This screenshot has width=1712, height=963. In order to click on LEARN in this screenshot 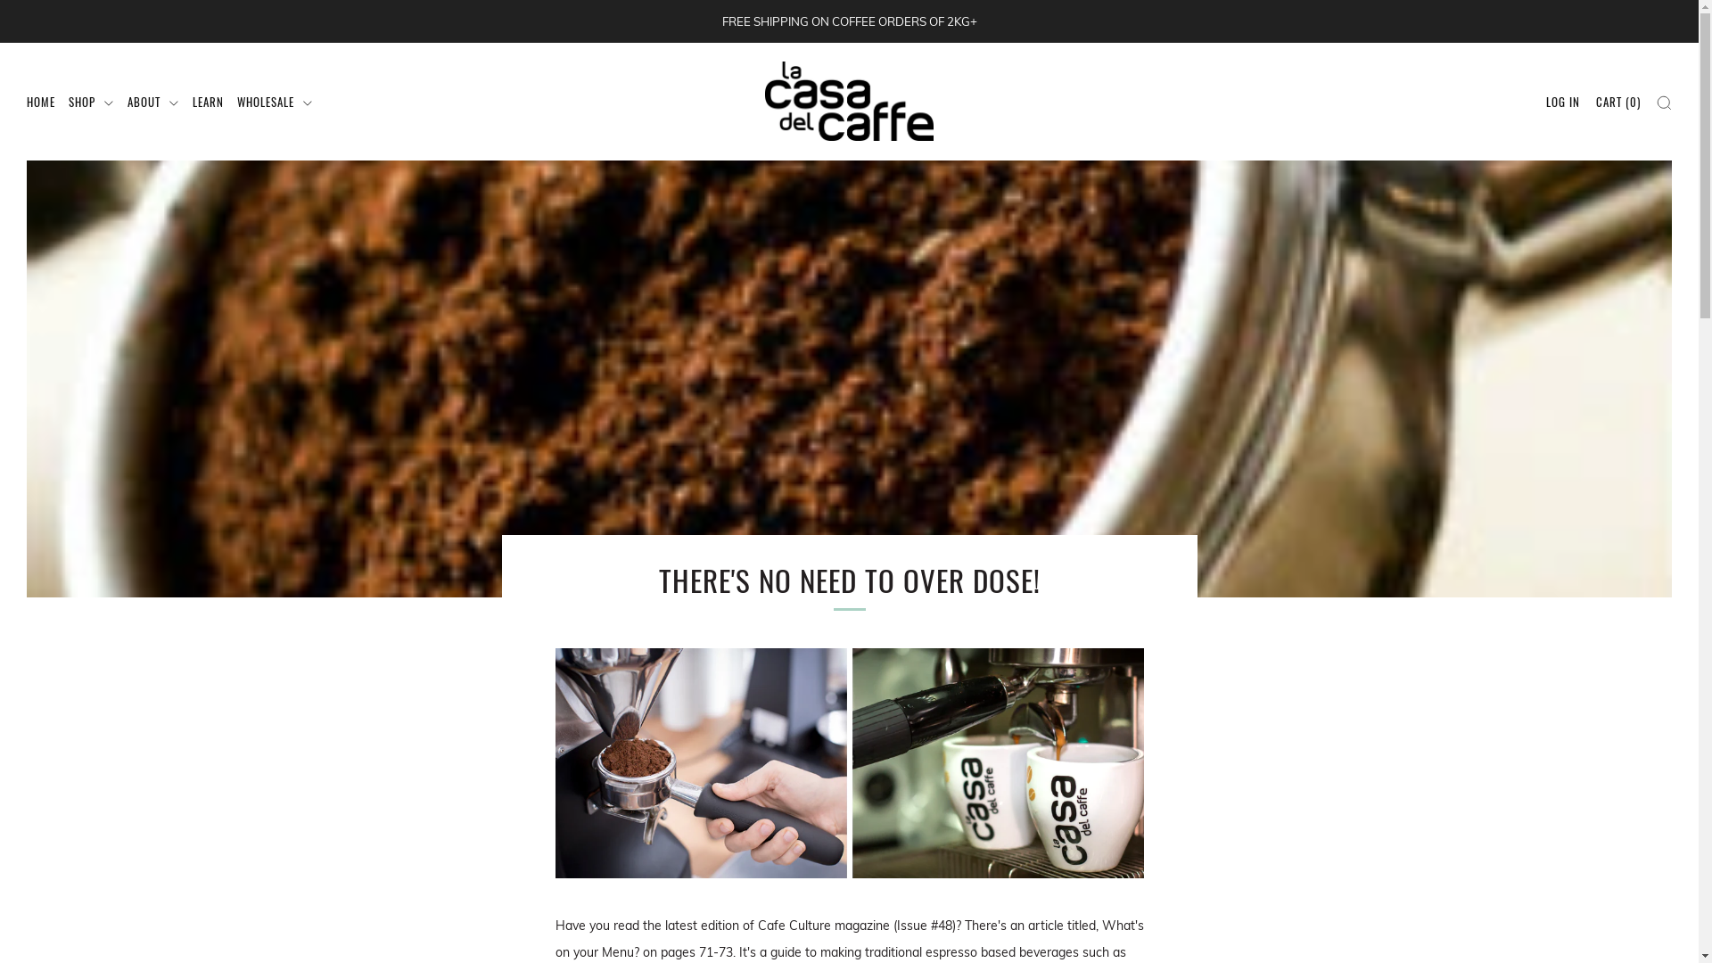, I will do `click(209, 102)`.